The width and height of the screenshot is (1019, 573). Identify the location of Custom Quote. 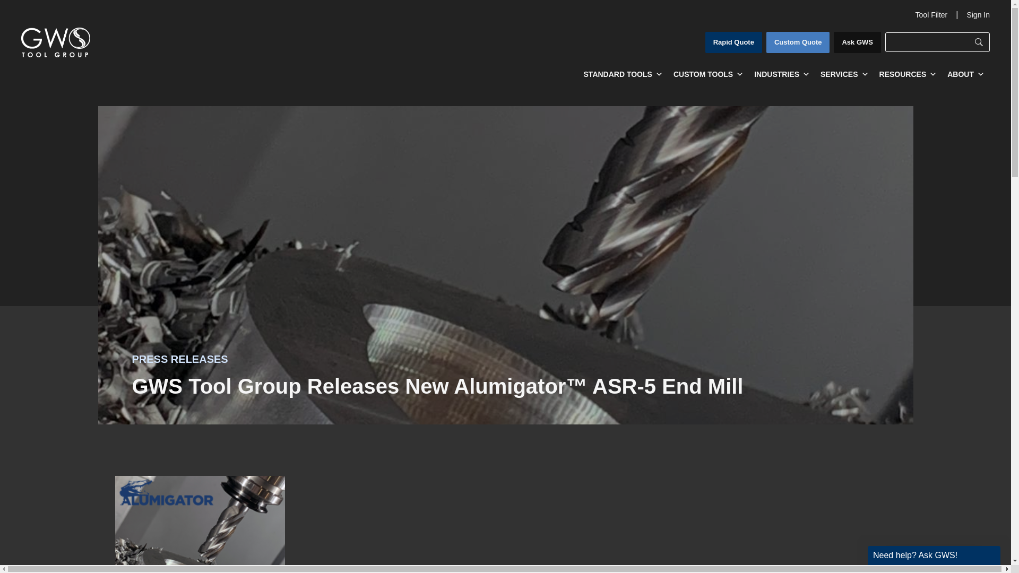
(798, 42).